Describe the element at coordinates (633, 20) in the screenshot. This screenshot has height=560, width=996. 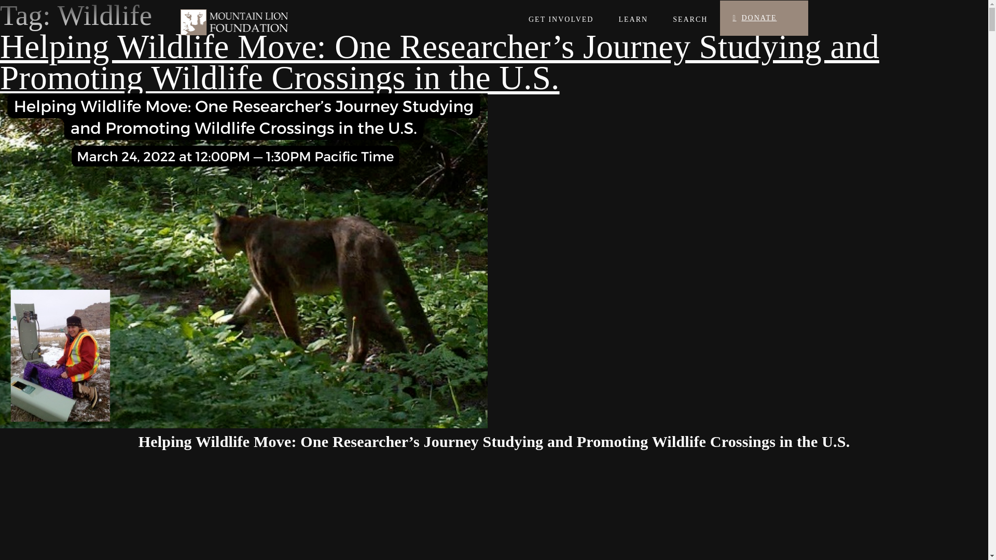
I see `LEARN` at that location.